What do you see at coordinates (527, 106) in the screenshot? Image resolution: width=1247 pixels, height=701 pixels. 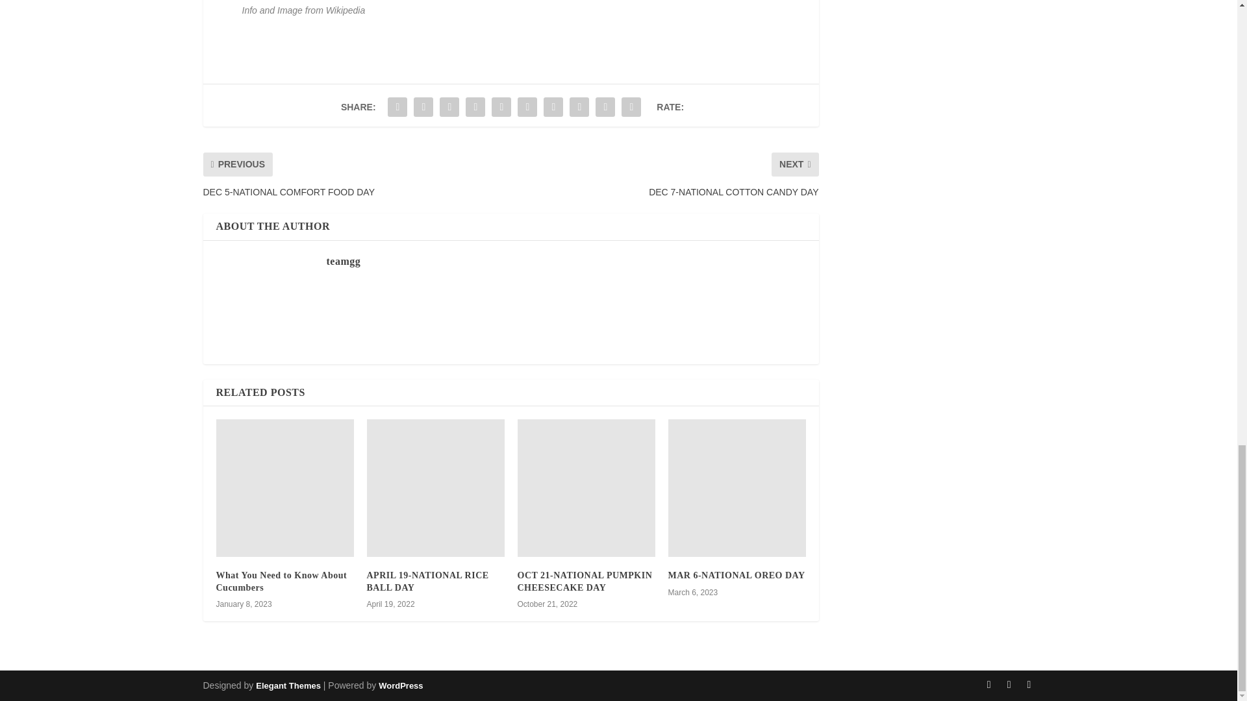 I see `Share "DEC 6-NATIONAL GAZPACHO DAY" via LinkedIn` at bounding box center [527, 106].